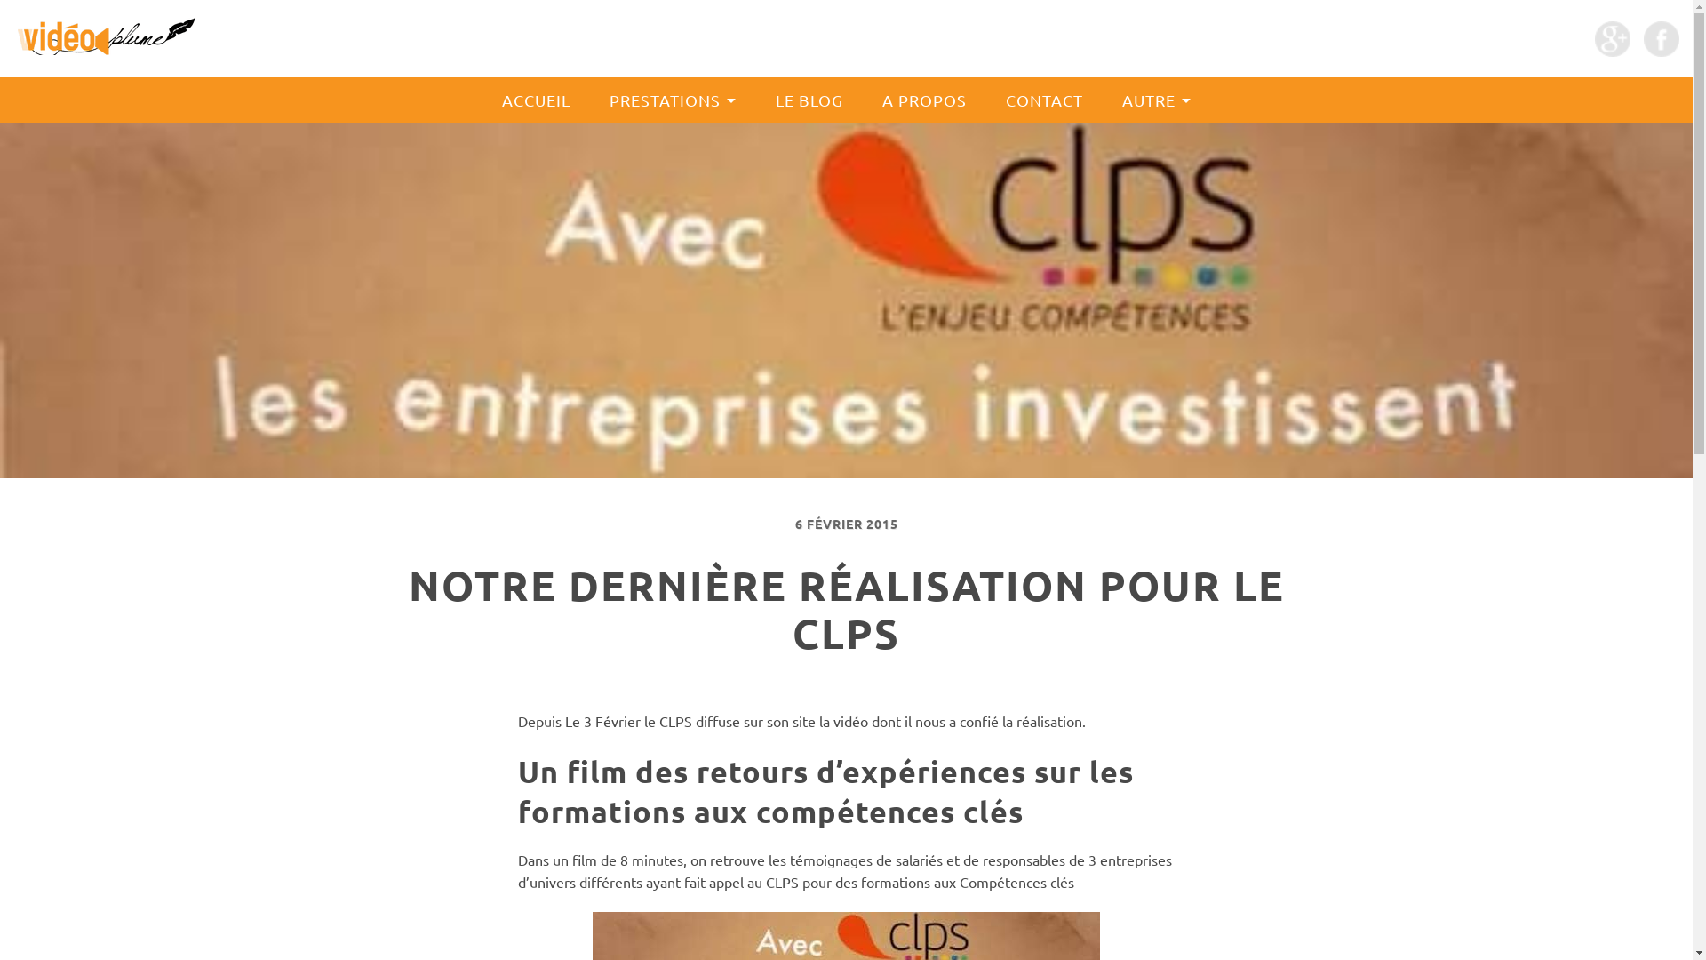 The image size is (1706, 960). What do you see at coordinates (809, 100) in the screenshot?
I see `LE BLOG` at bounding box center [809, 100].